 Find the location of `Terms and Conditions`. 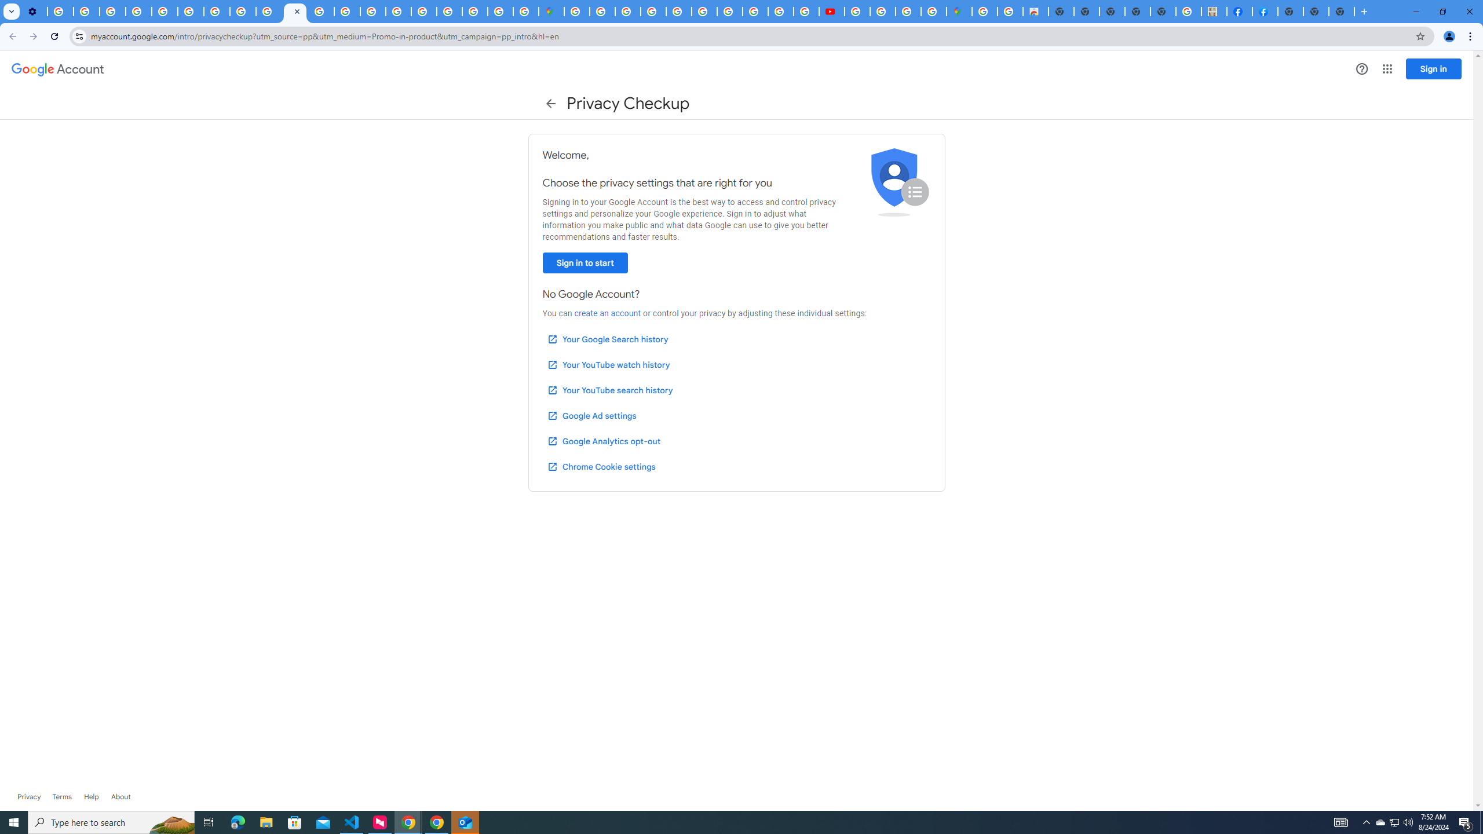

Terms and Conditions is located at coordinates (679, 12).